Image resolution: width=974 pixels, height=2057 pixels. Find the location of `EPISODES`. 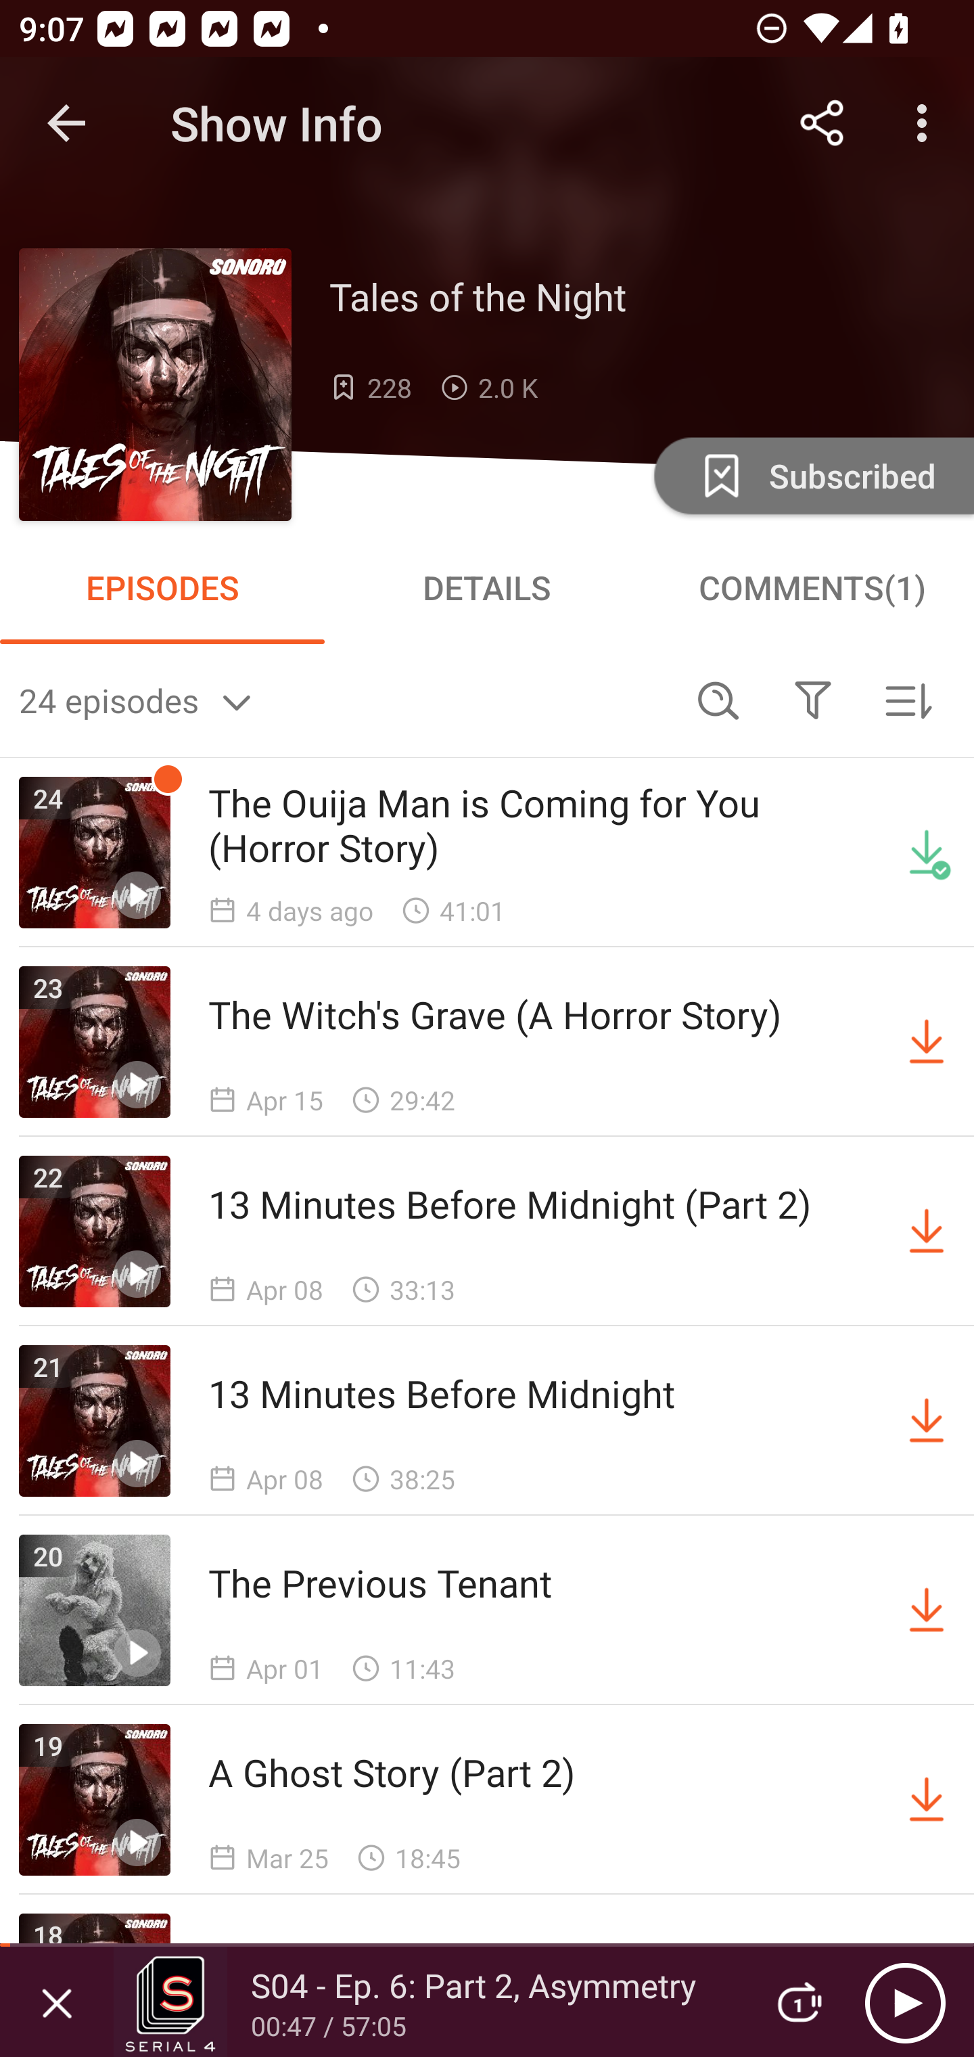

EPISODES is located at coordinates (162, 587).